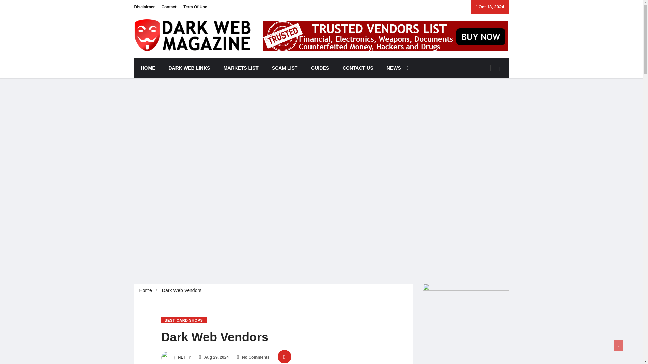  I want to click on HOME, so click(148, 68).